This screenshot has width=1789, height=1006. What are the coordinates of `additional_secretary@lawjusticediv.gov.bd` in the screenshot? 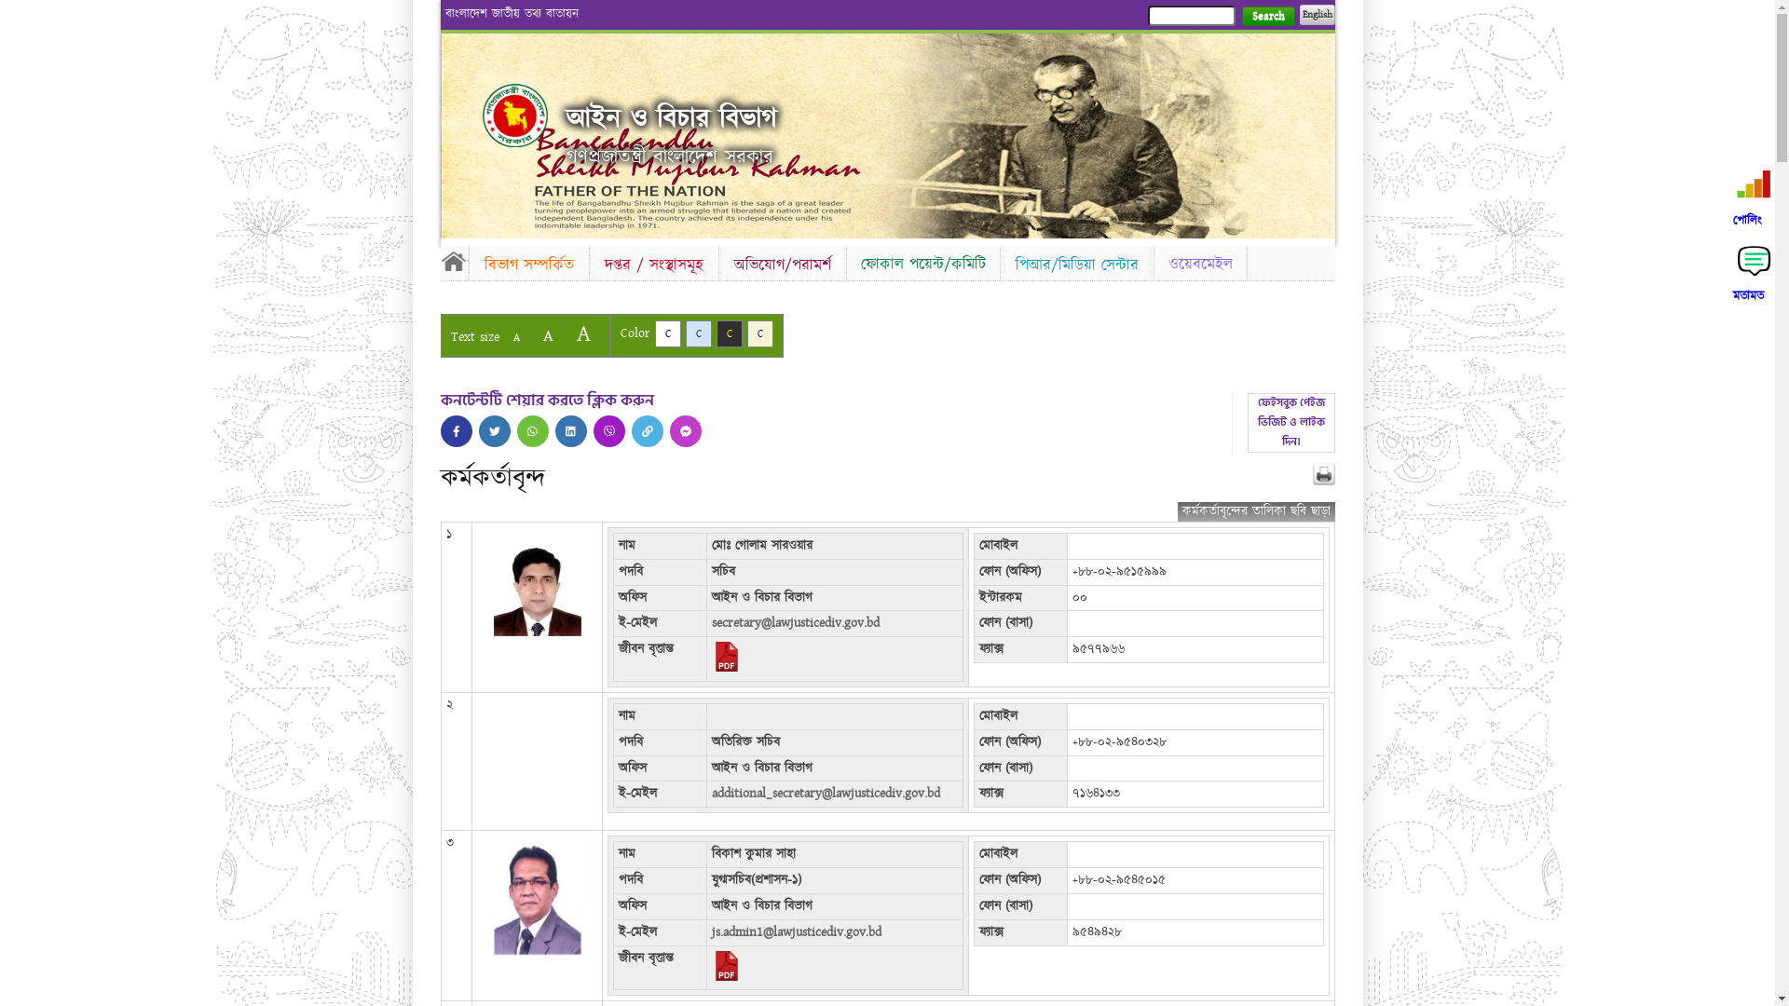 It's located at (826, 794).